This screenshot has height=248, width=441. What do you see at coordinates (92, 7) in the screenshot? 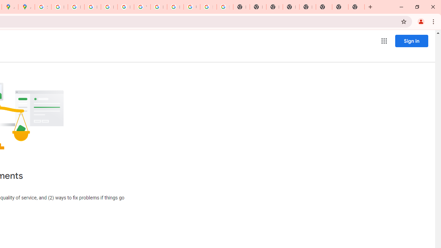
I see `Privacy Help Center - Policies Help` at bounding box center [92, 7].